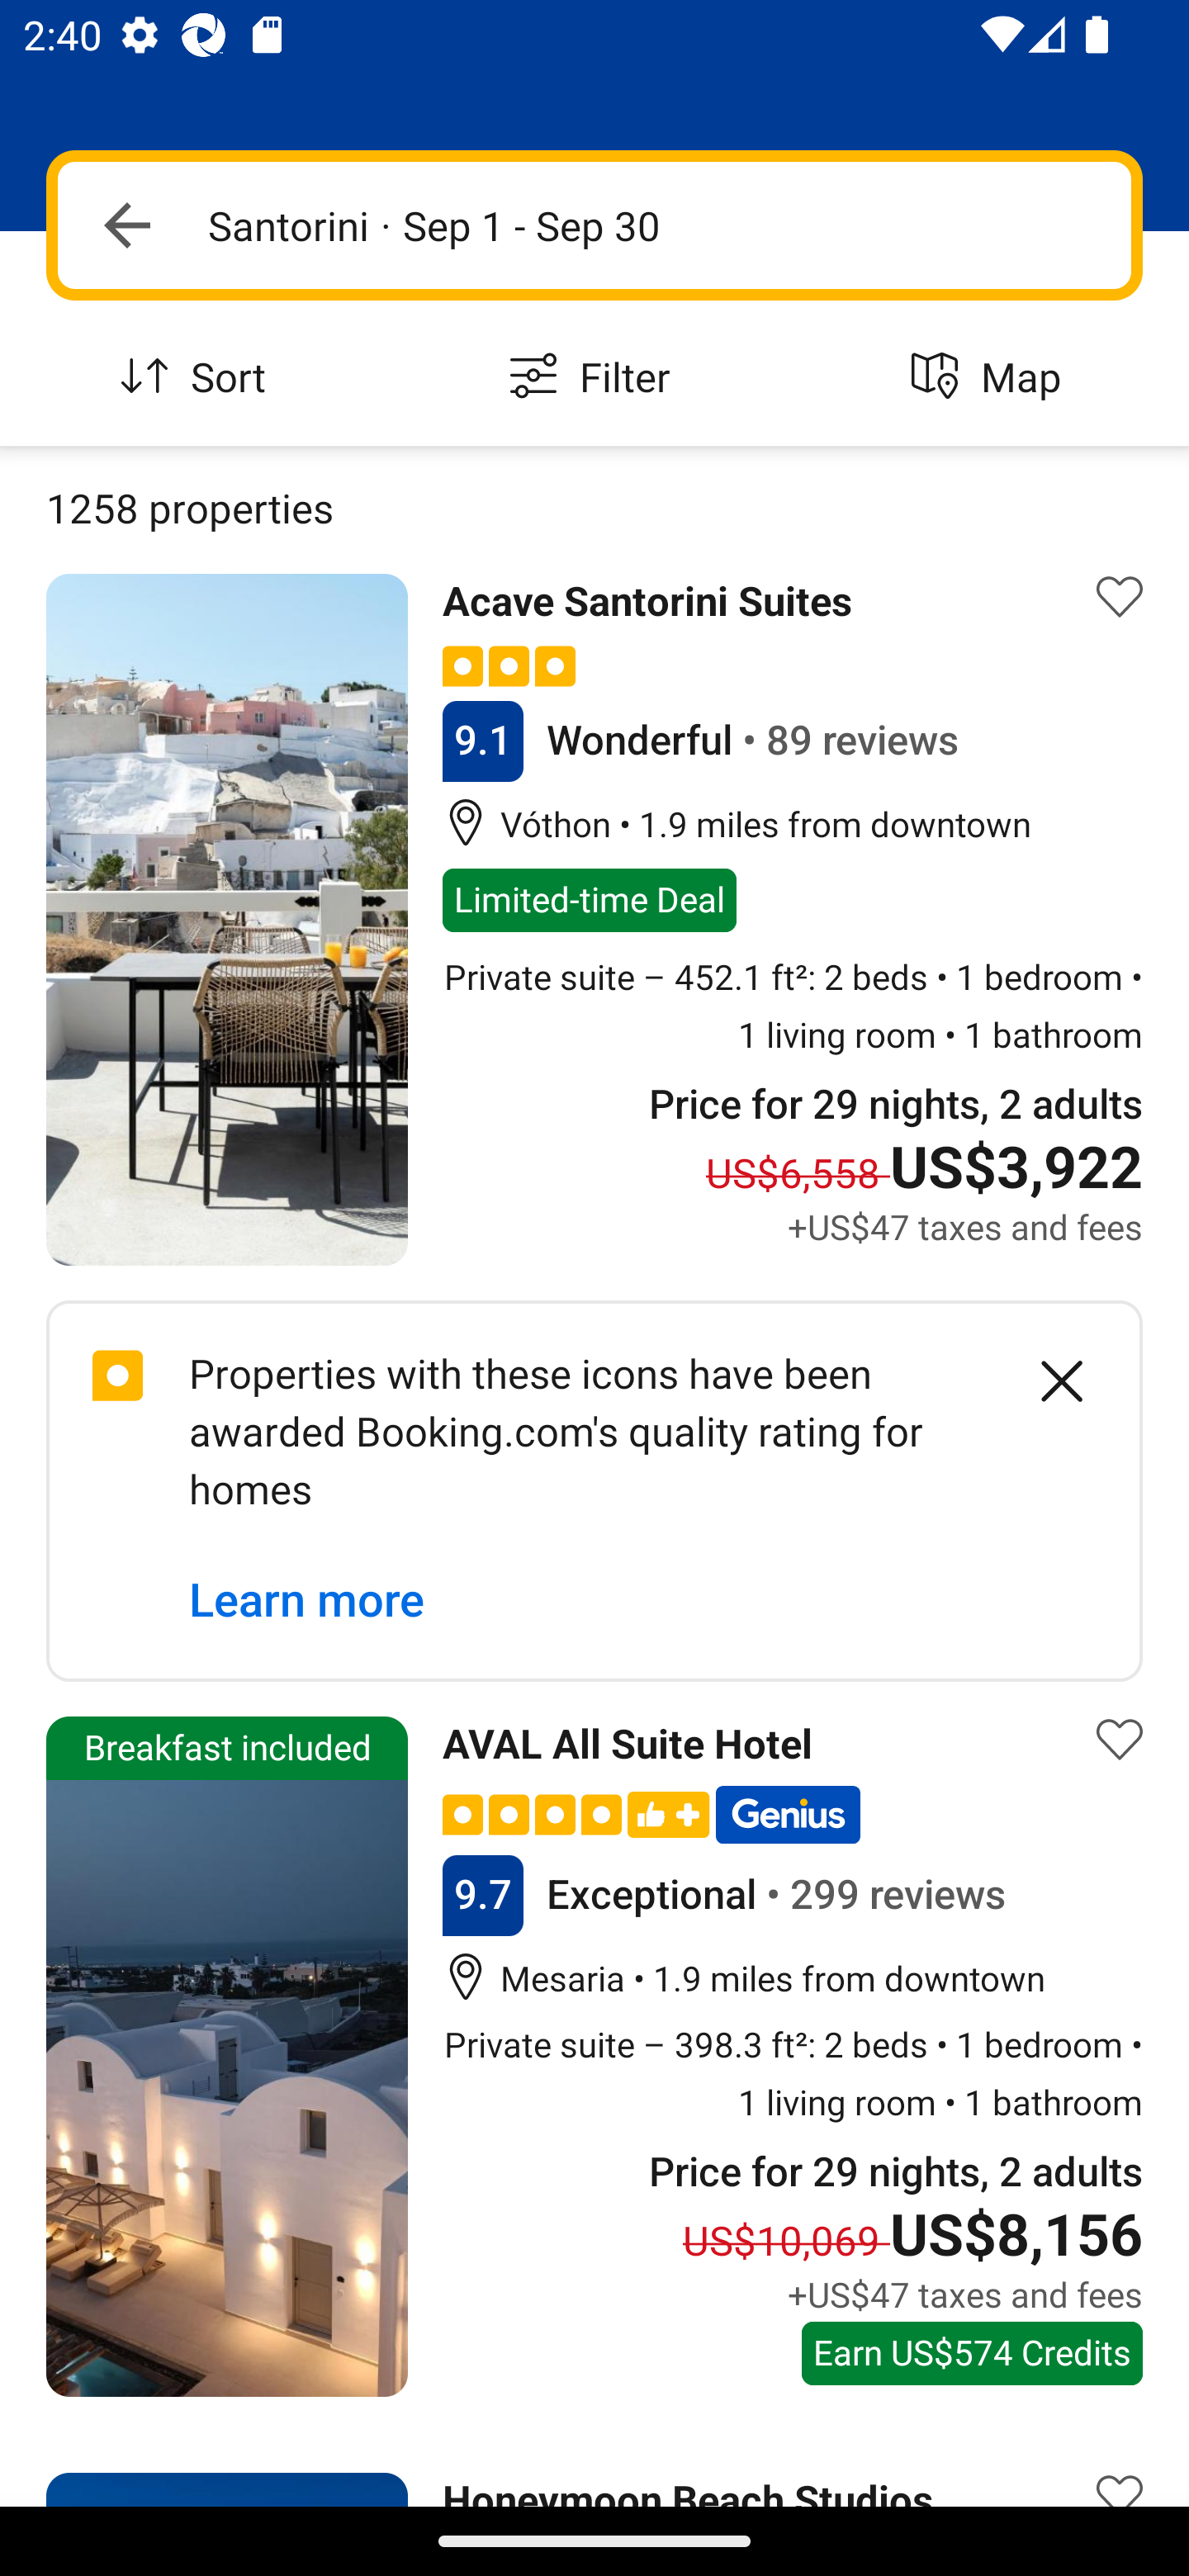 This screenshot has width=1189, height=2576. What do you see at coordinates (1120, 598) in the screenshot?
I see `Save property to list` at bounding box center [1120, 598].